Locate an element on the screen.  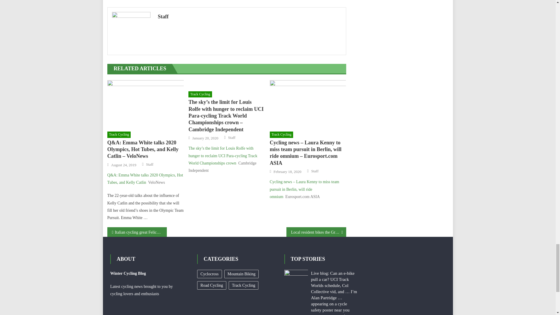
January 20, 2020 is located at coordinates (205, 138).